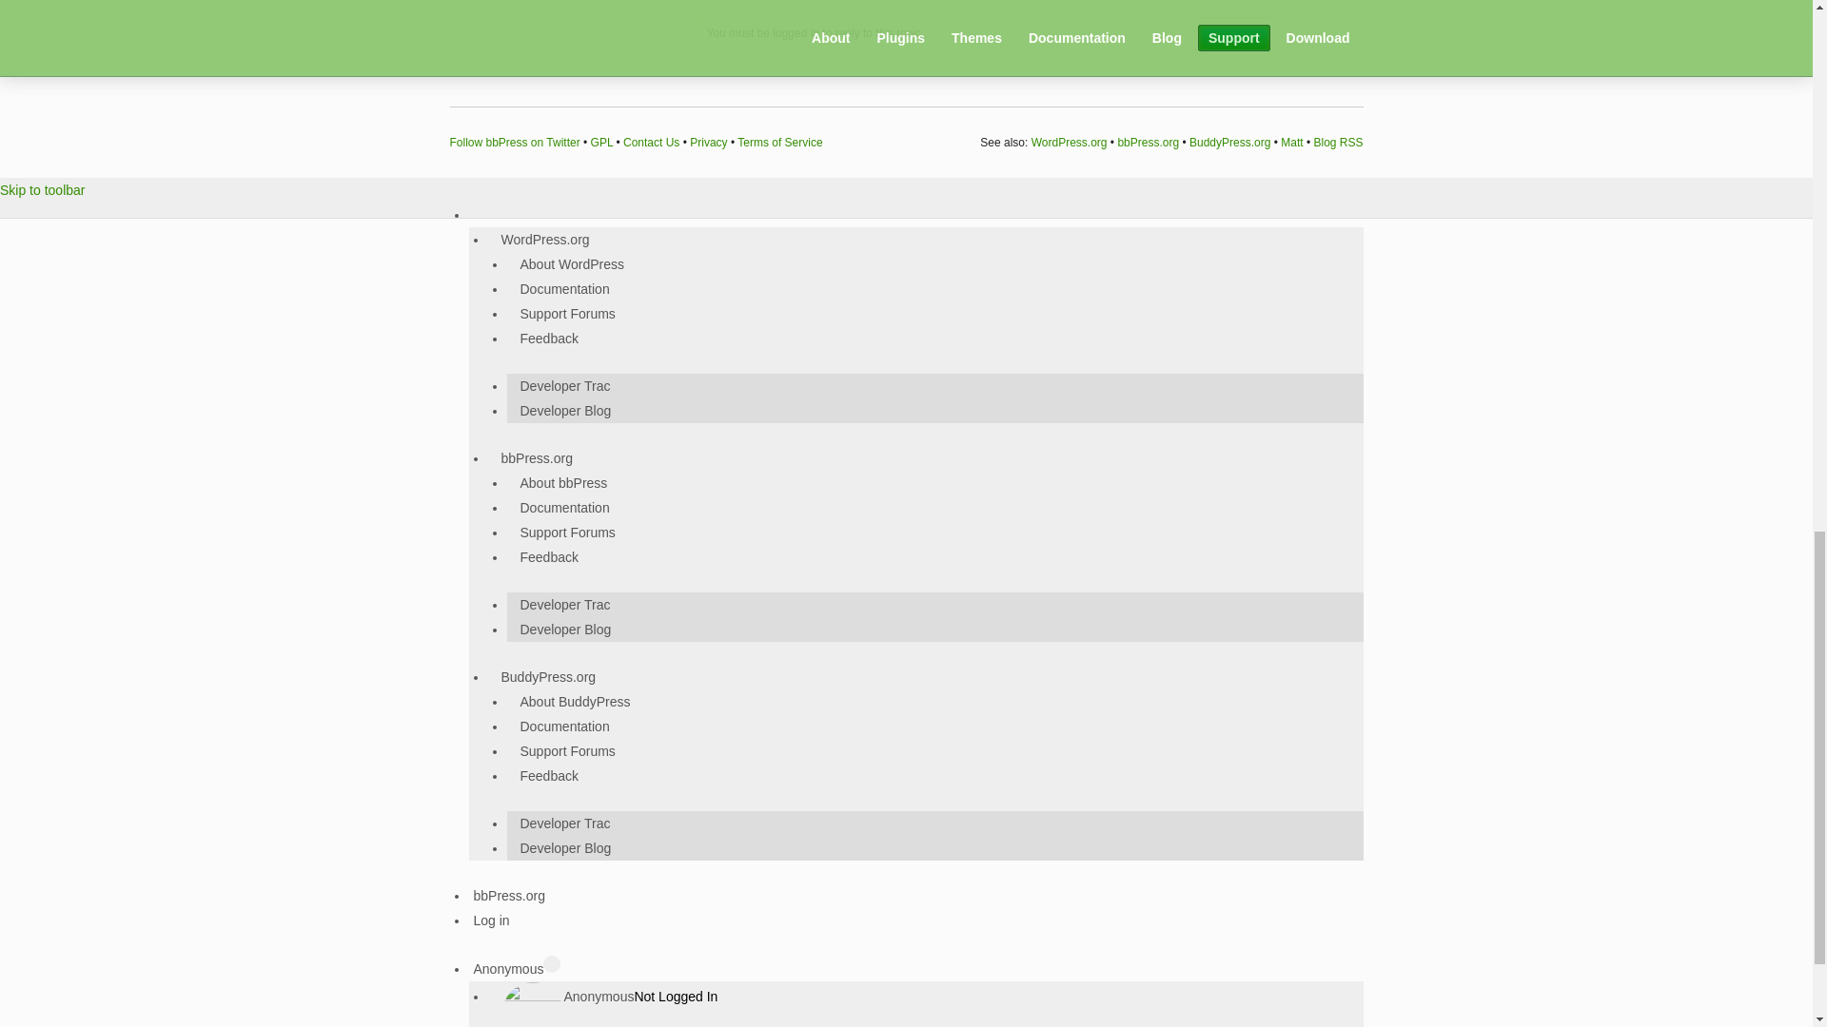  What do you see at coordinates (1070, 142) in the screenshot?
I see `WordPress.org` at bounding box center [1070, 142].